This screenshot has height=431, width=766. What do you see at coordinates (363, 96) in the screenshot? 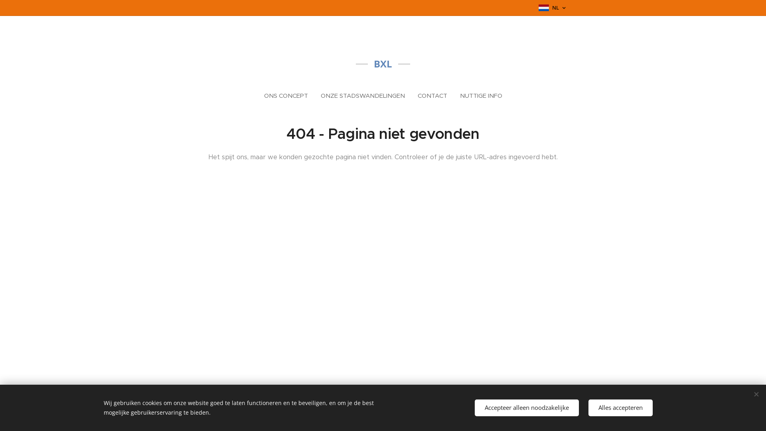
I see `ONZE STADSWANDELINGEN` at bounding box center [363, 96].